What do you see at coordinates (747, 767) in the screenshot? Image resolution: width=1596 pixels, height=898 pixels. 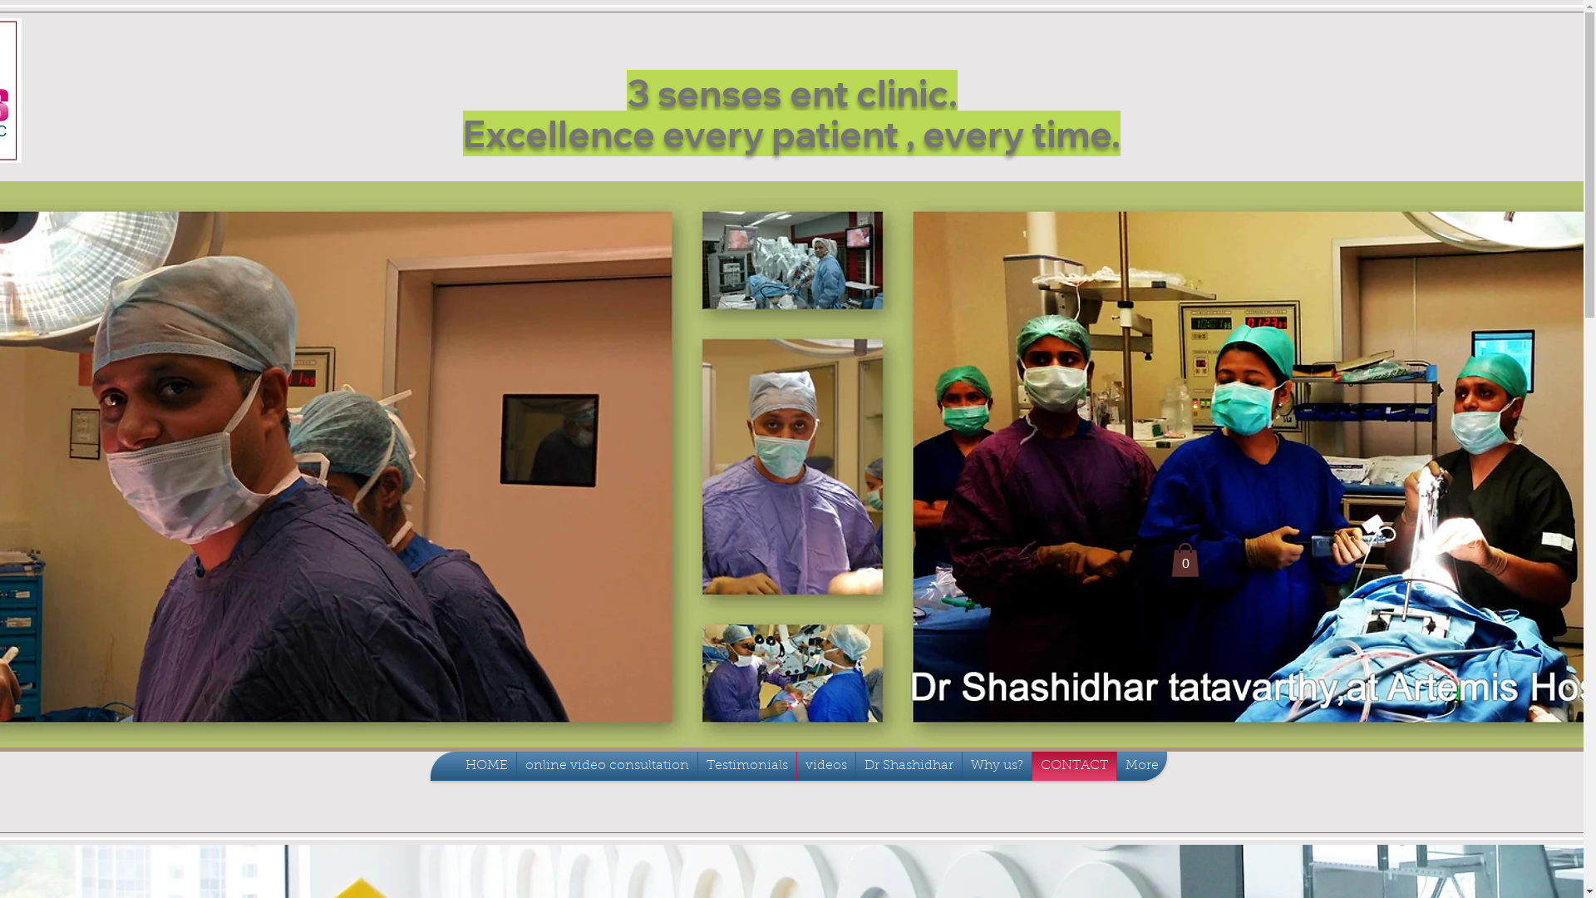 I see `Testimonials` at bounding box center [747, 767].